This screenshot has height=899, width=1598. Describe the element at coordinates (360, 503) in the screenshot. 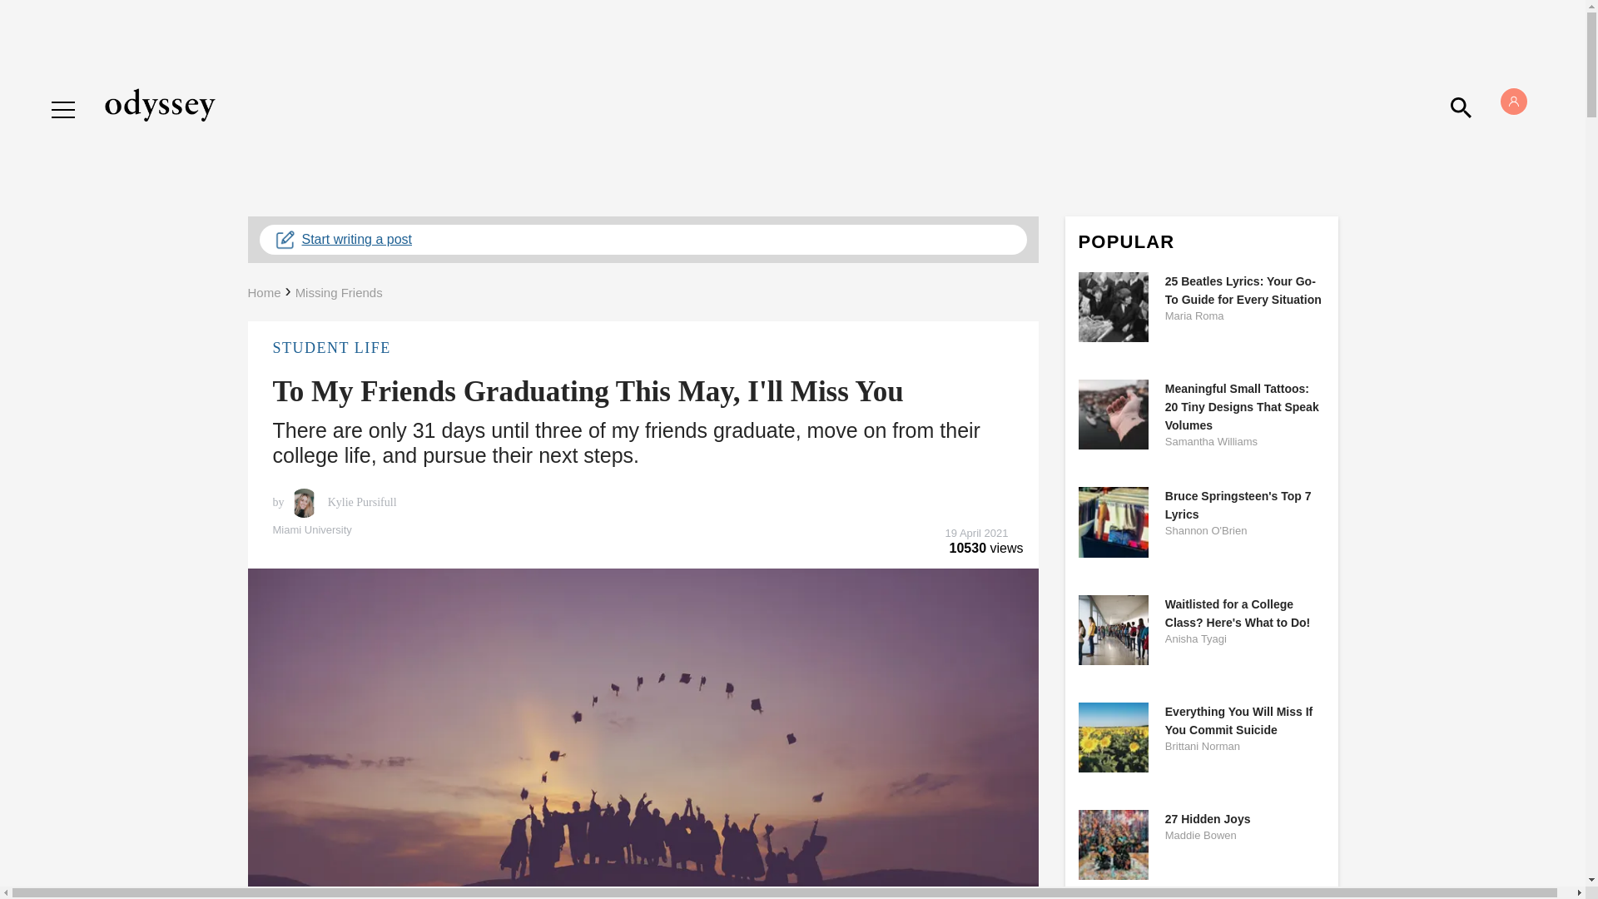

I see `Kylie Pursifull` at that location.